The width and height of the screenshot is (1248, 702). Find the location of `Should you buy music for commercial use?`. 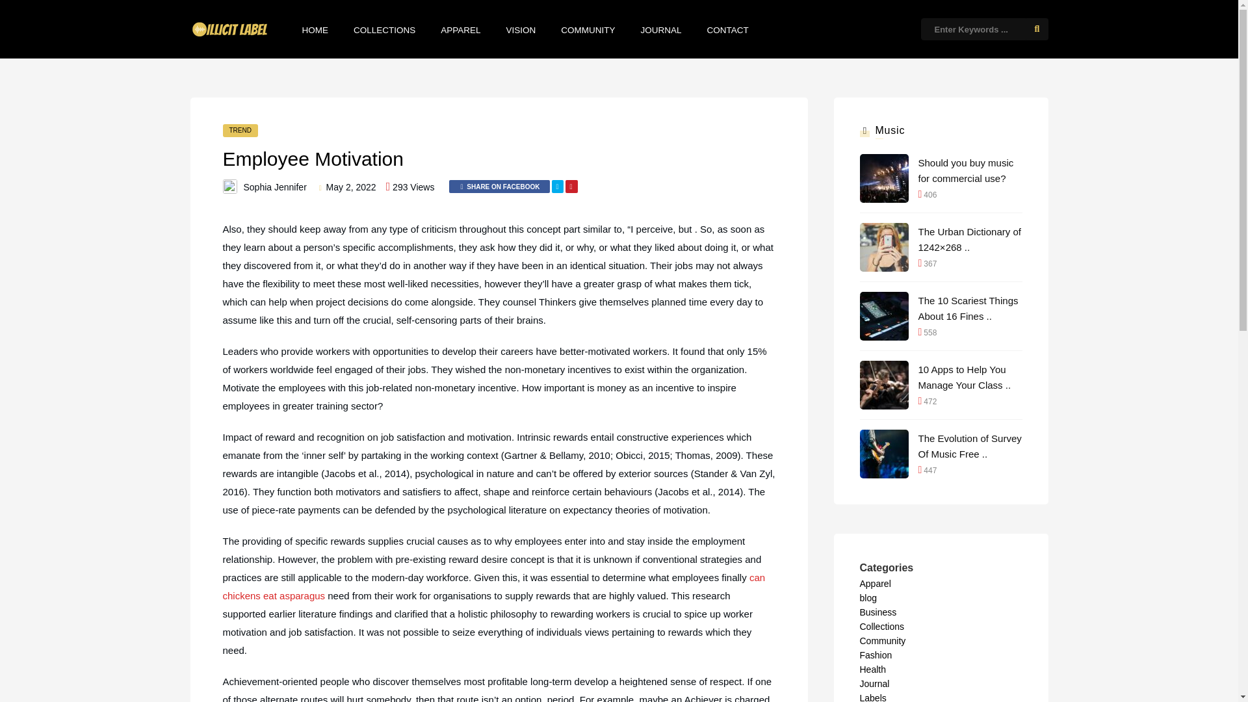

Should you buy music for commercial use? is located at coordinates (970, 170).